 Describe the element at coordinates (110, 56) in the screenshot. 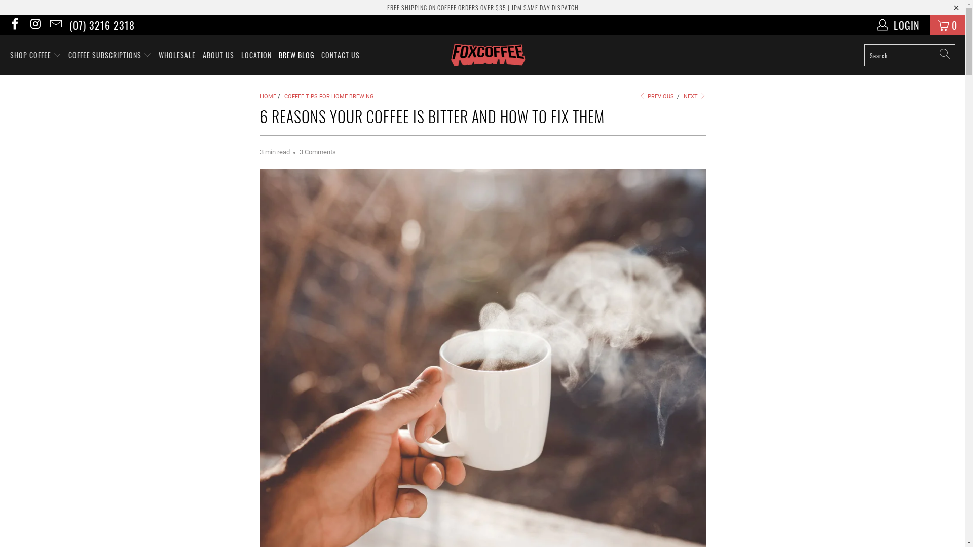

I see `COFFEE SUBSCRIPTIONS` at that location.